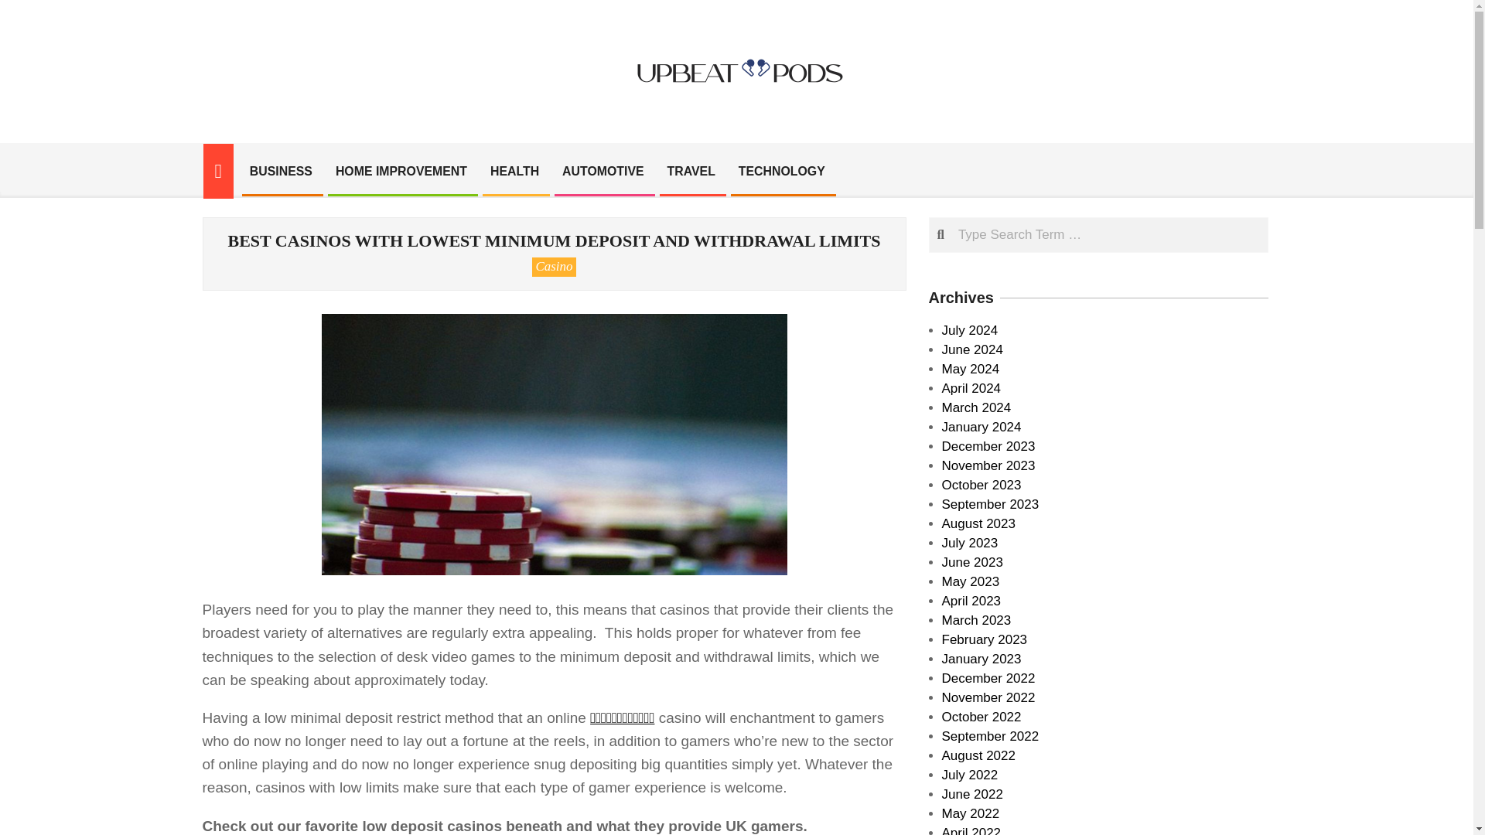 This screenshot has width=1485, height=835. I want to click on May 2023, so click(970, 581).